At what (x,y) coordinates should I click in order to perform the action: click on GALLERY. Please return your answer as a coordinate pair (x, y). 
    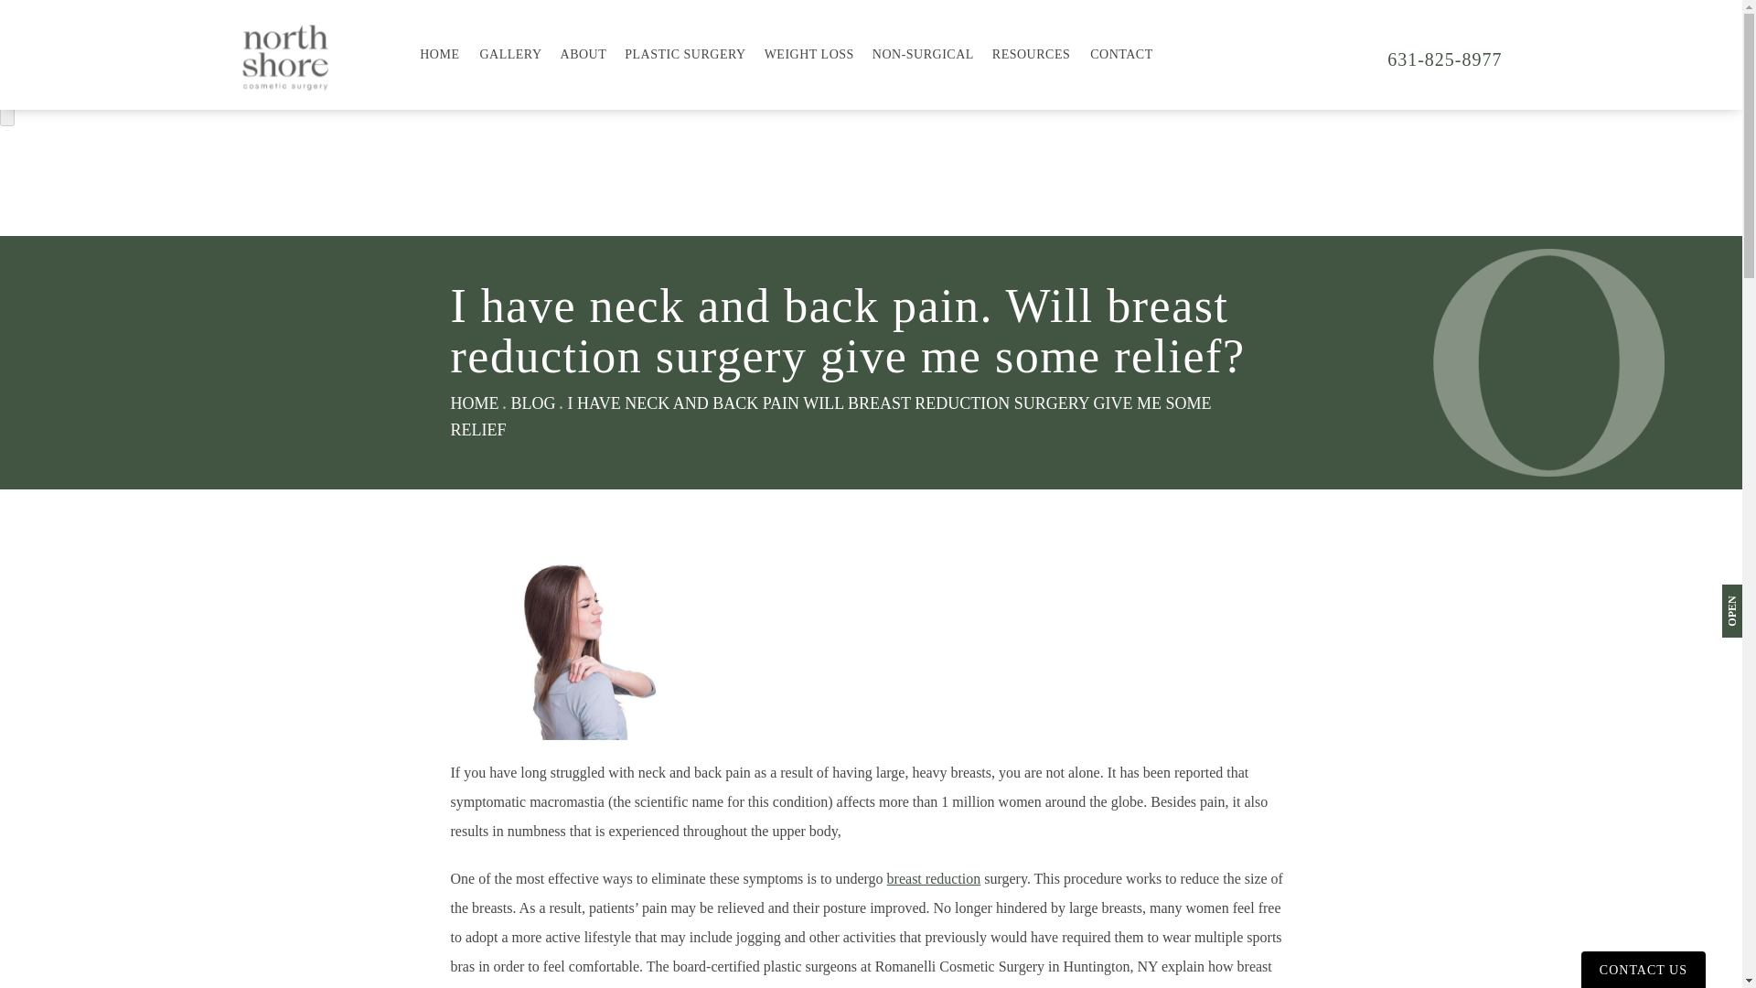
    Looking at the image, I should click on (510, 55).